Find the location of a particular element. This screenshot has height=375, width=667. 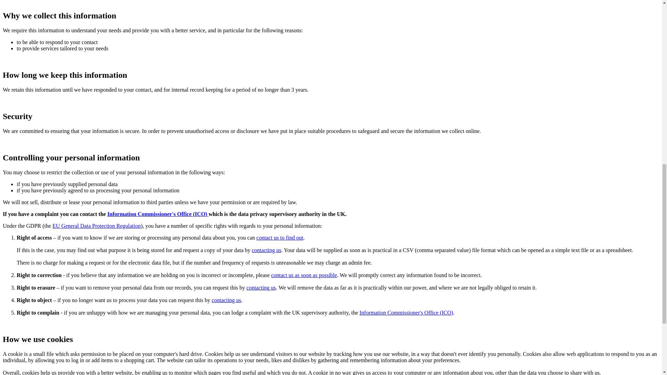

contacting us is located at coordinates (267, 250).